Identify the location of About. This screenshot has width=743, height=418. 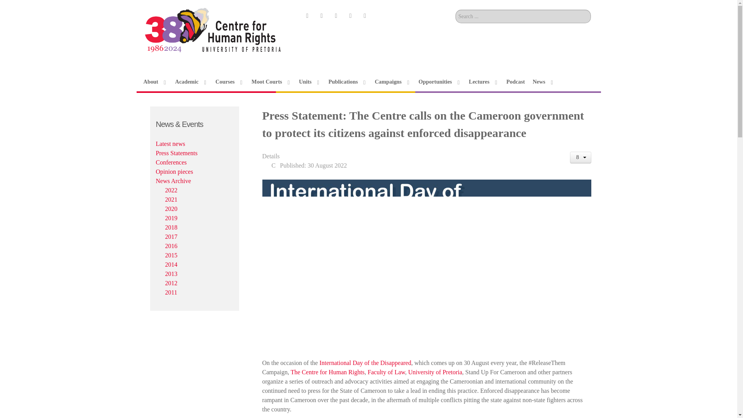
(155, 81).